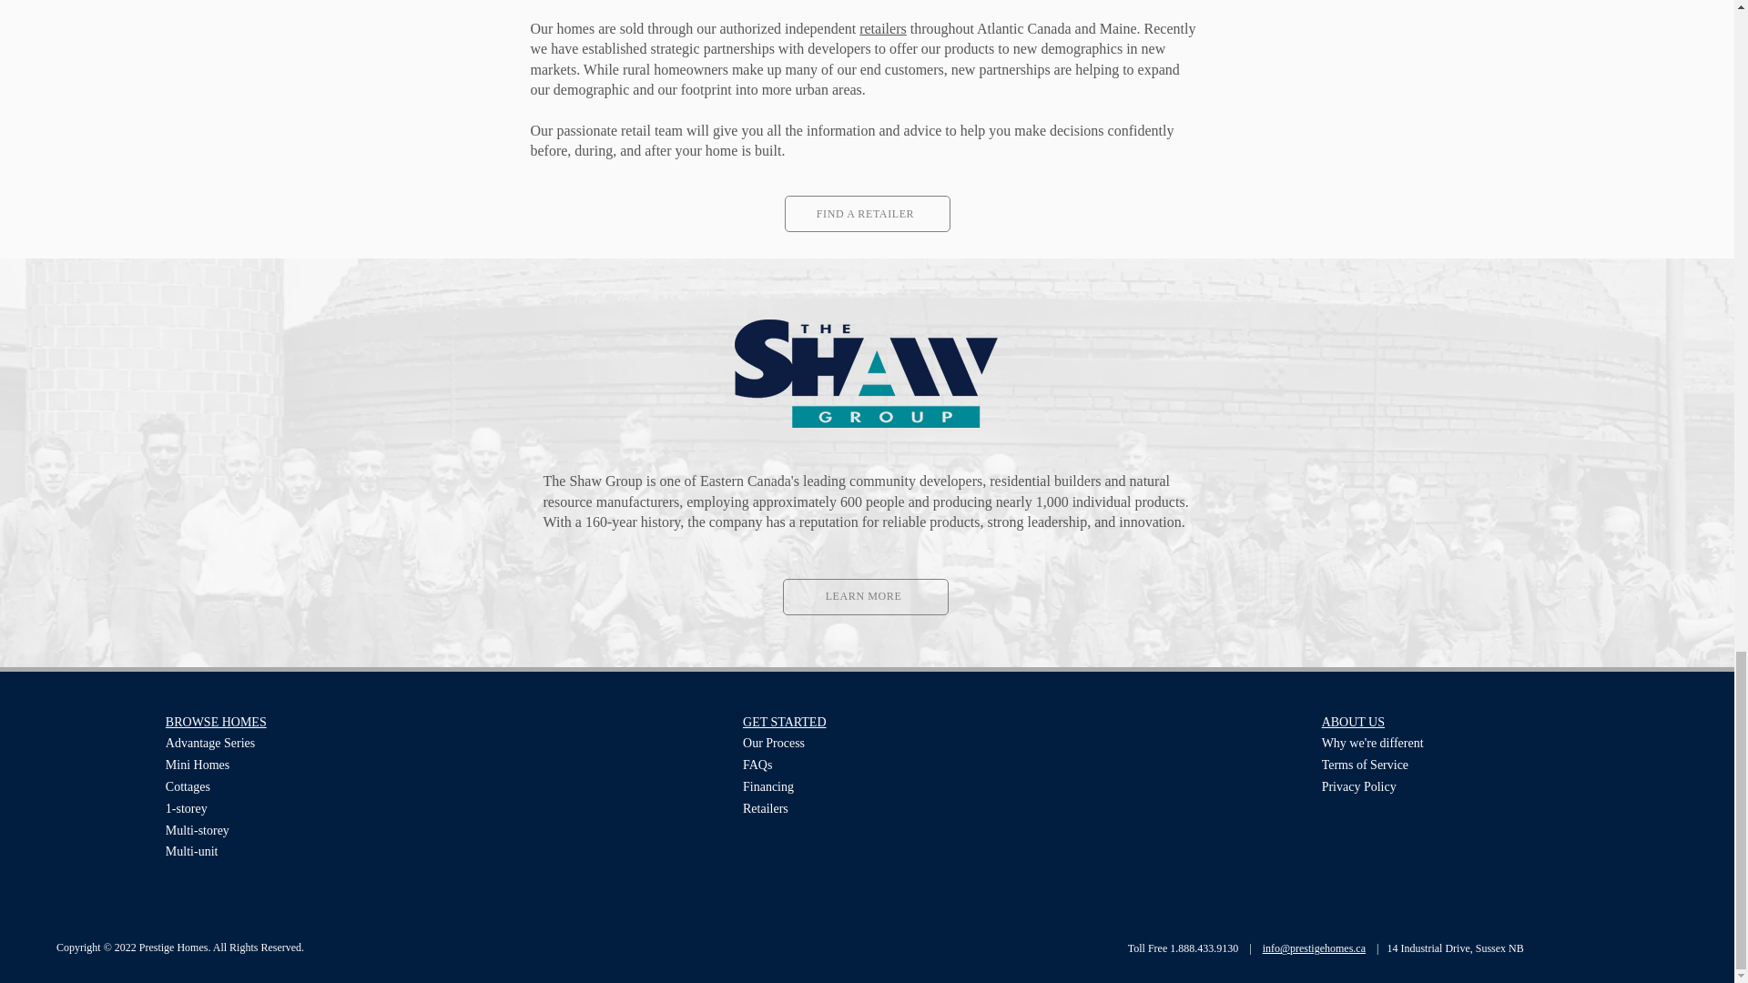  I want to click on Mini Homes, so click(197, 765).